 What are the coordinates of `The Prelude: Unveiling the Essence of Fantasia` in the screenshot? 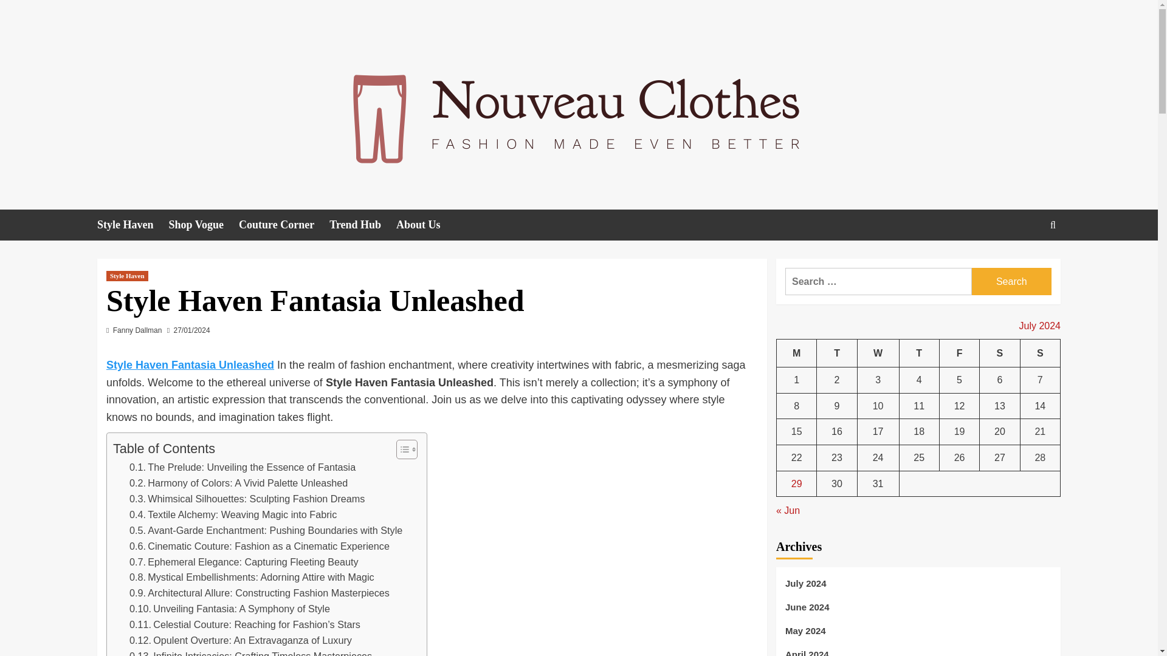 It's located at (243, 468).